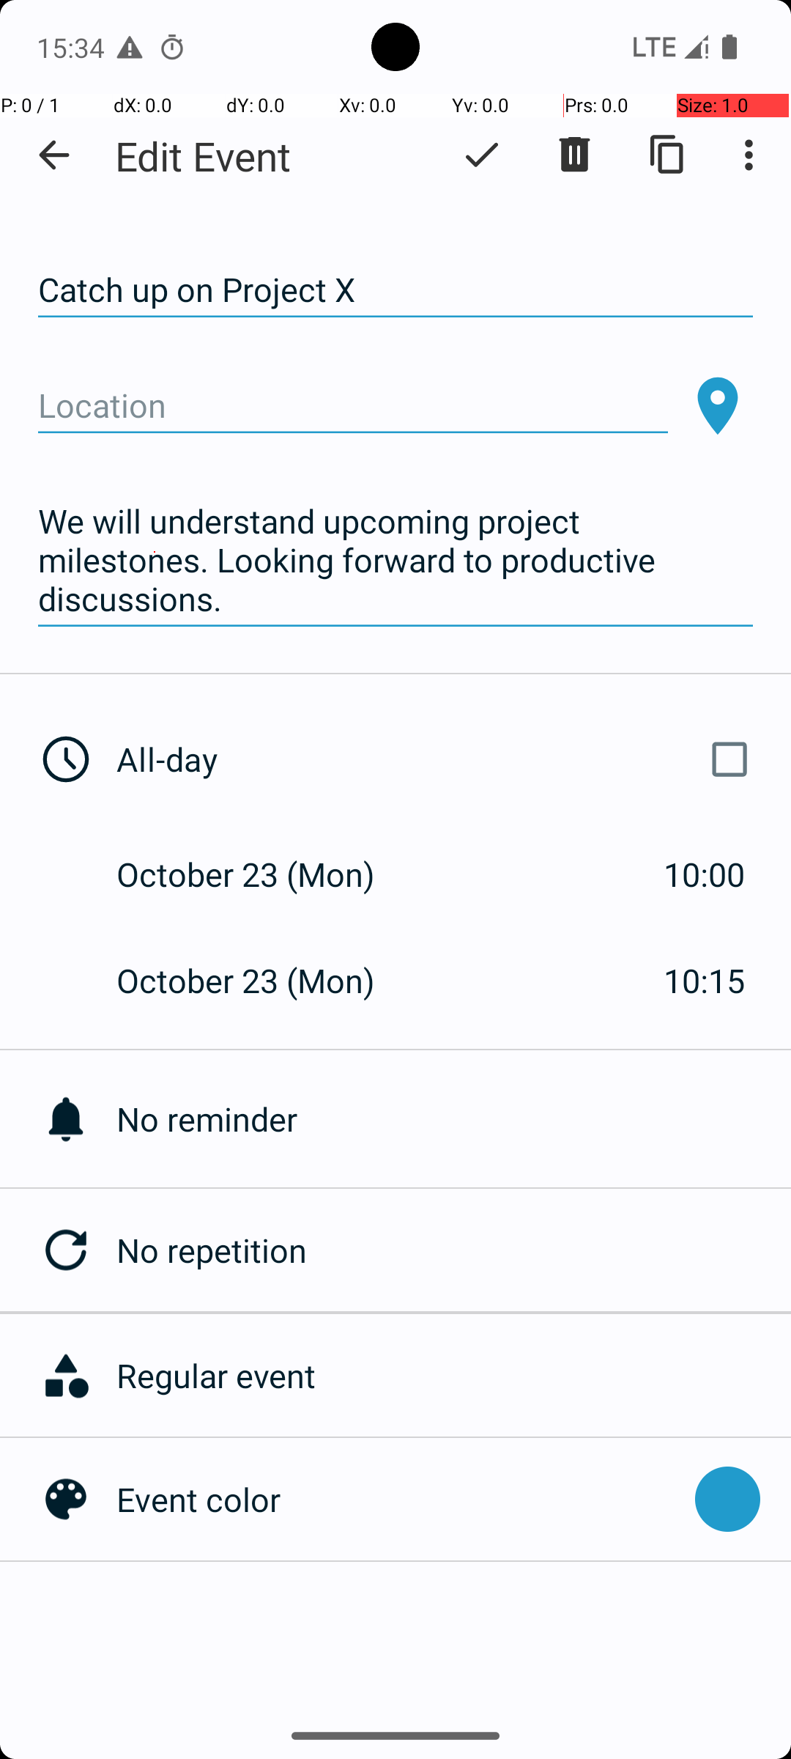  Describe the element at coordinates (705, 981) in the screenshot. I see `10:15` at that location.